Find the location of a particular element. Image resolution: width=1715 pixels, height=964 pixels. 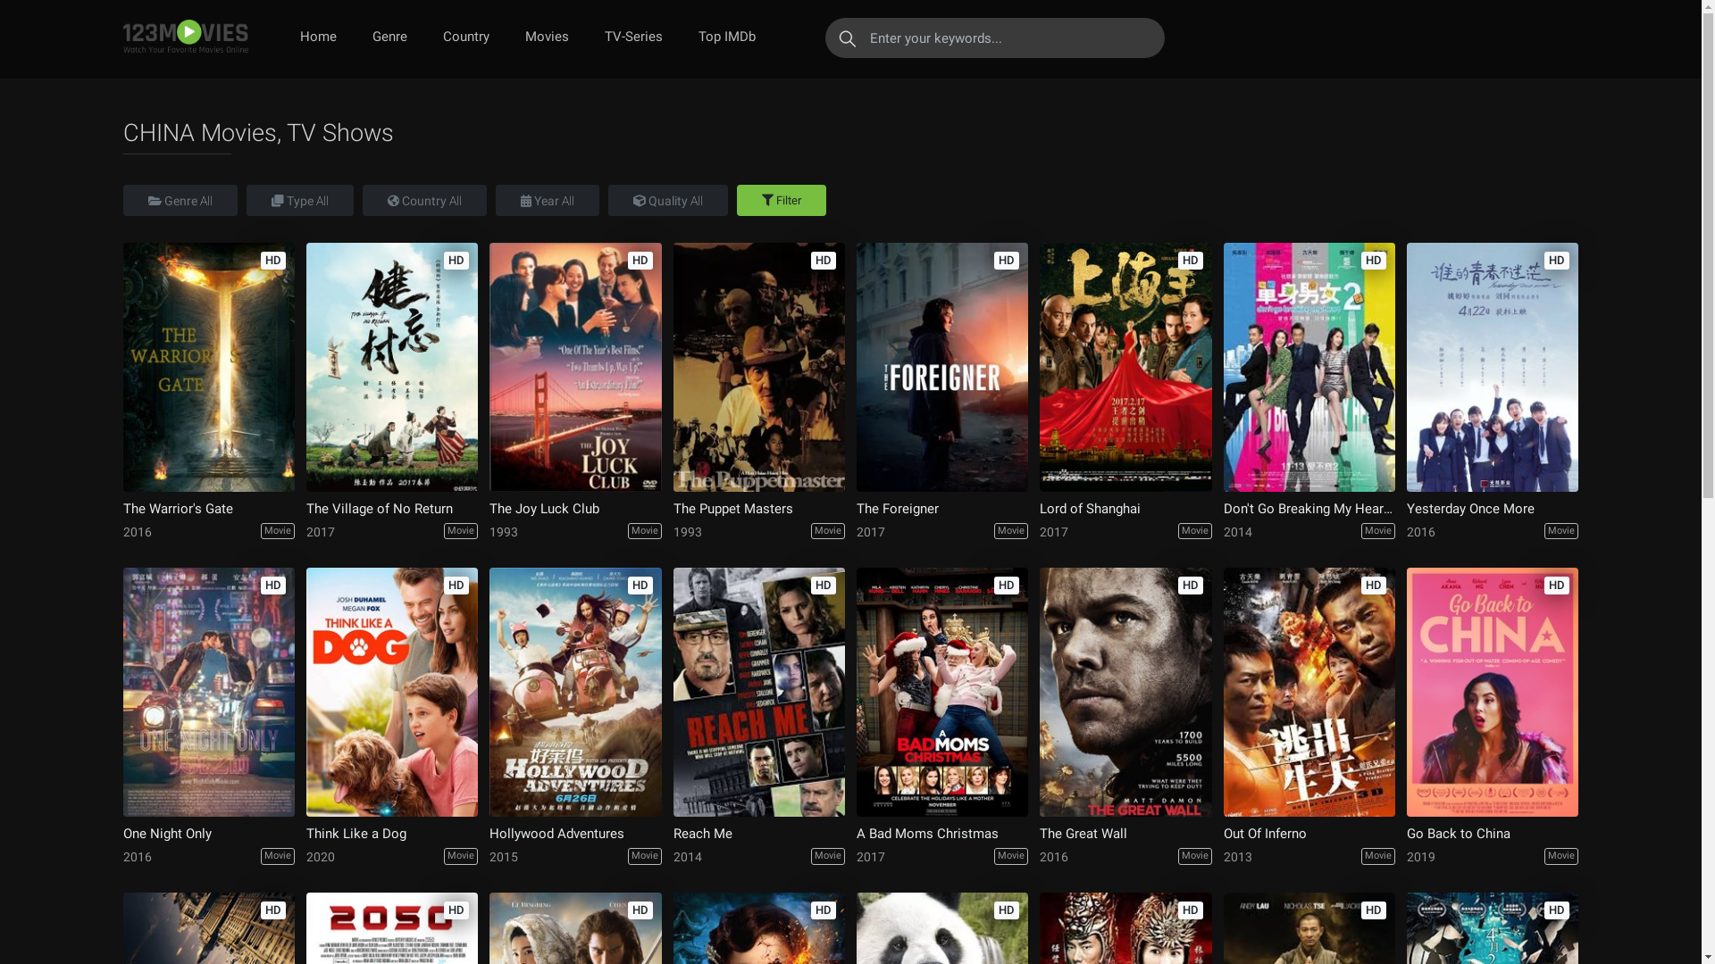

Home is located at coordinates (318, 37).